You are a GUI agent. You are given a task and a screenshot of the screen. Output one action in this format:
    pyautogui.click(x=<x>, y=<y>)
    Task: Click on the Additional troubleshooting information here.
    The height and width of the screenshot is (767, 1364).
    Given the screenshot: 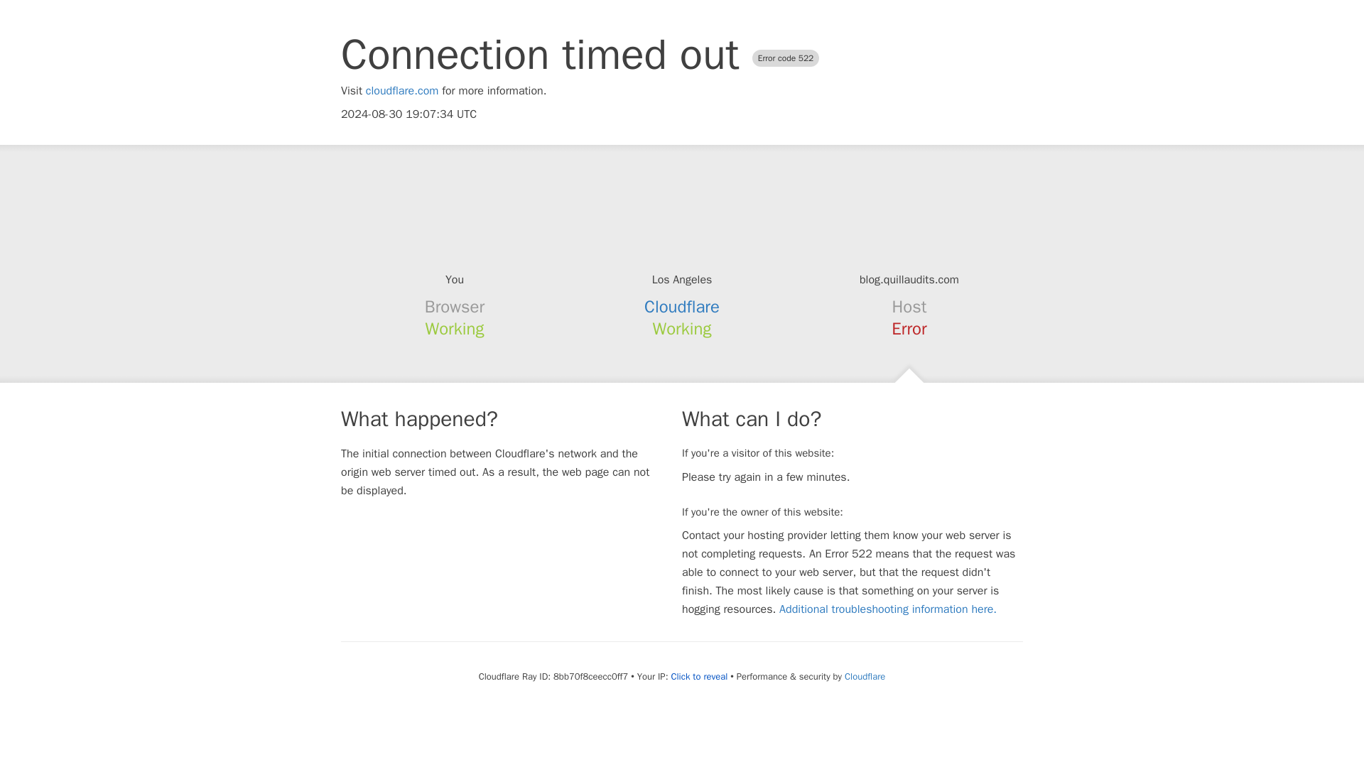 What is the action you would take?
    pyautogui.click(x=888, y=609)
    